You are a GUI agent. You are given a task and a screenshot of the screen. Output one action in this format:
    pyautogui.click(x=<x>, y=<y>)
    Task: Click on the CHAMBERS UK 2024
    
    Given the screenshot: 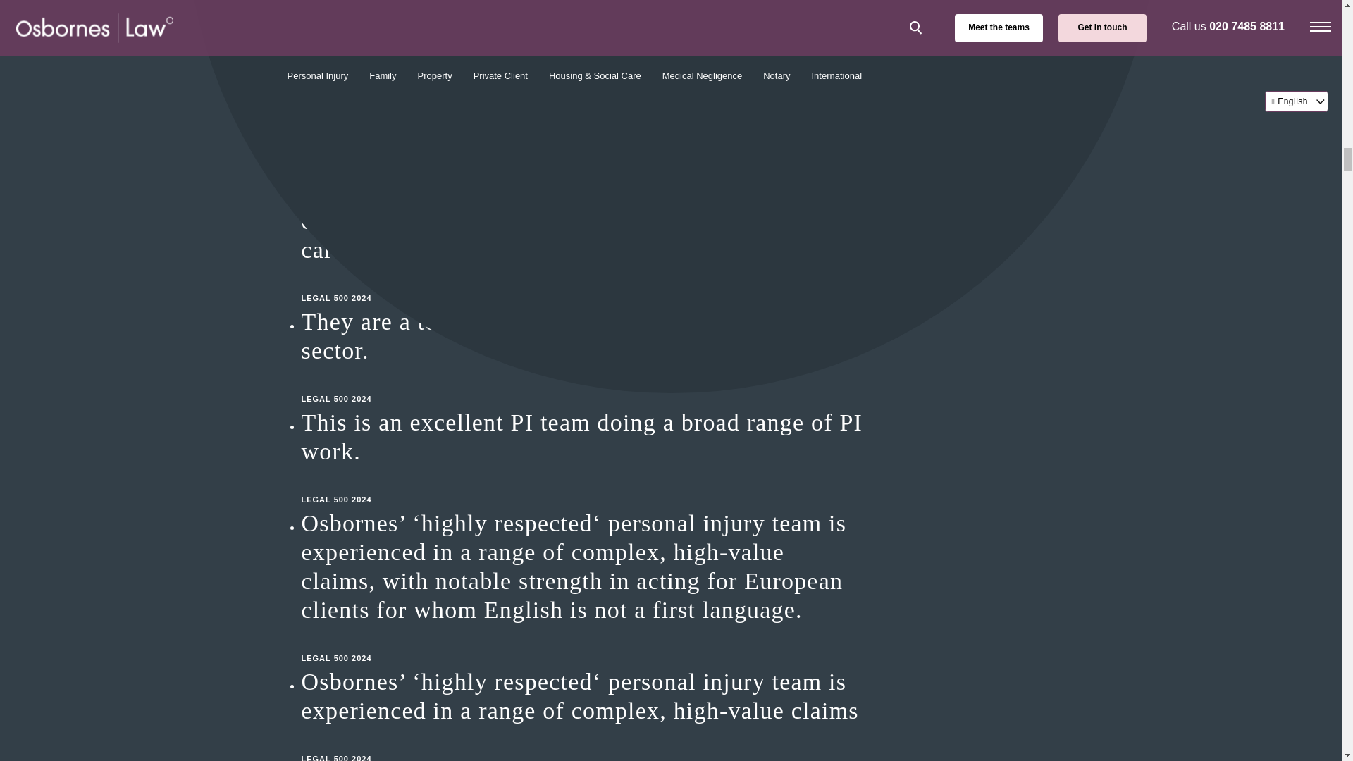 What is the action you would take?
    pyautogui.click(x=583, y=125)
    